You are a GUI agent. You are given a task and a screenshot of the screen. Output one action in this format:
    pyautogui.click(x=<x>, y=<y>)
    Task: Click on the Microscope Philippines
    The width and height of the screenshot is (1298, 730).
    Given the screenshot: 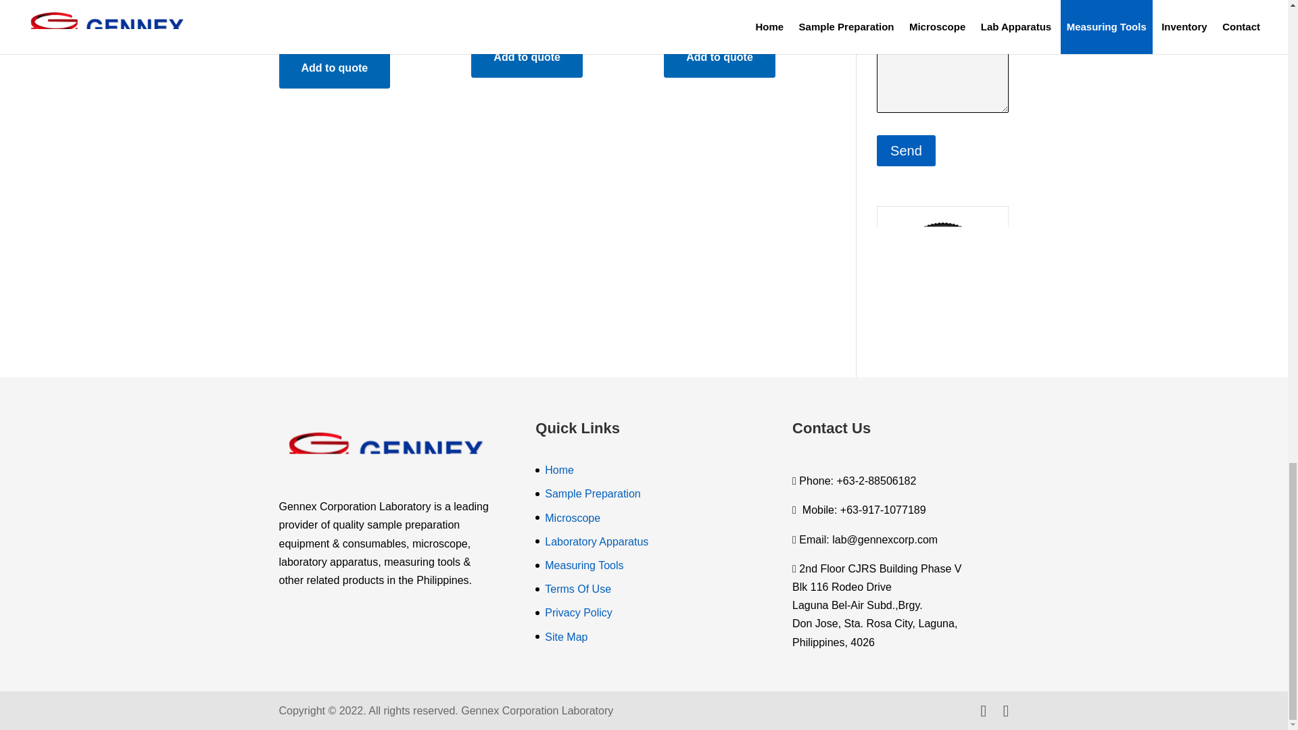 What is the action you would take?
    pyautogui.click(x=572, y=518)
    